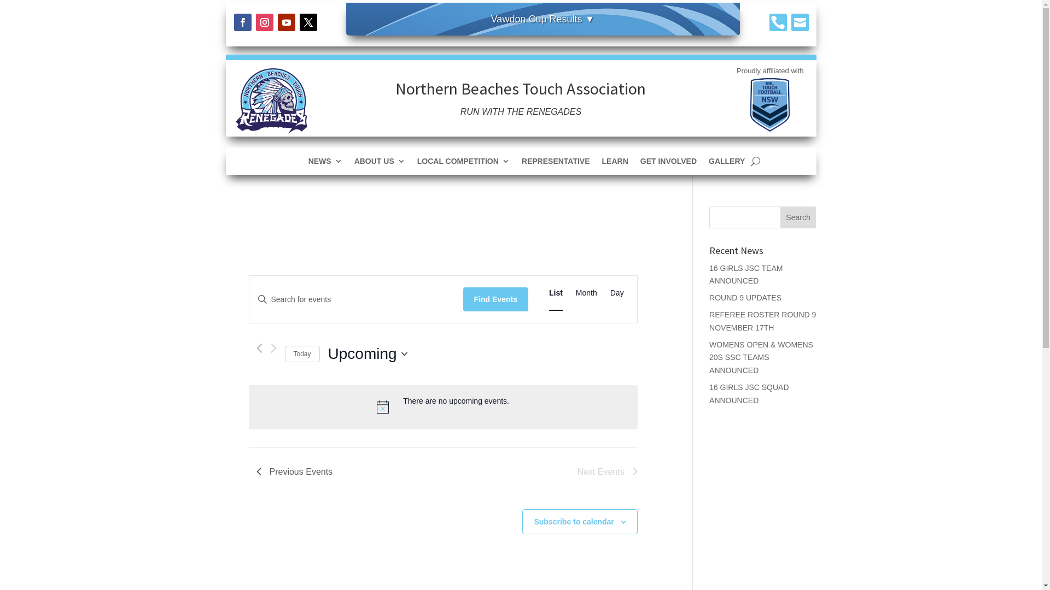  Describe the element at coordinates (617, 293) in the screenshot. I see `Day` at that location.